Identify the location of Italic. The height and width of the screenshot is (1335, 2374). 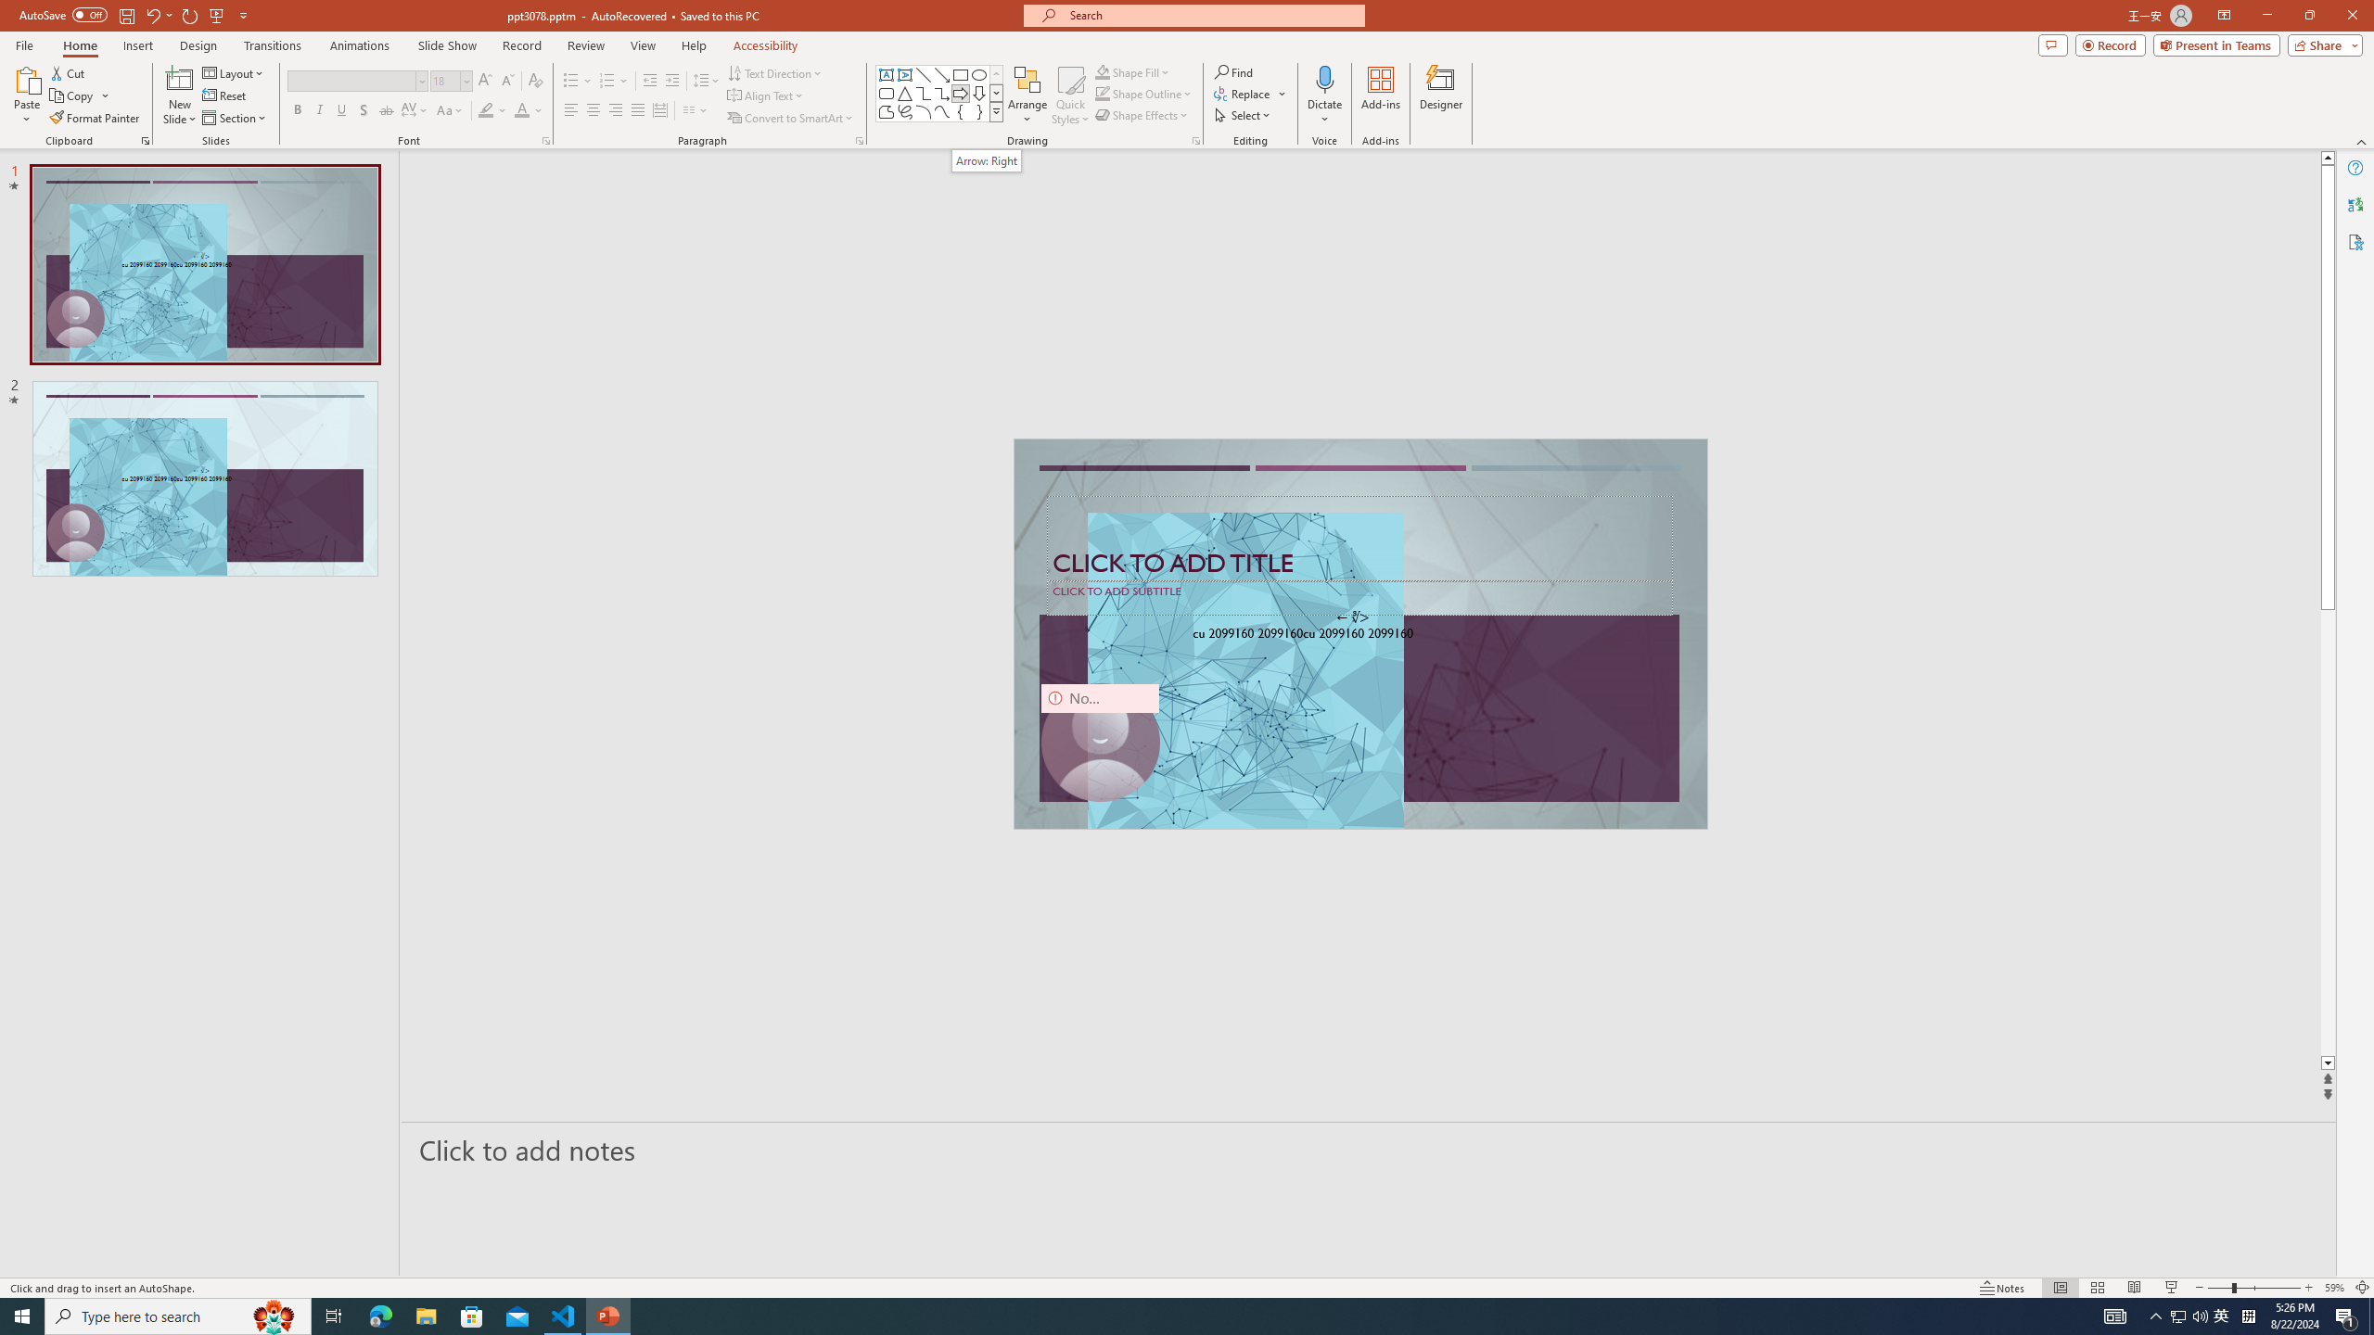
(319, 111).